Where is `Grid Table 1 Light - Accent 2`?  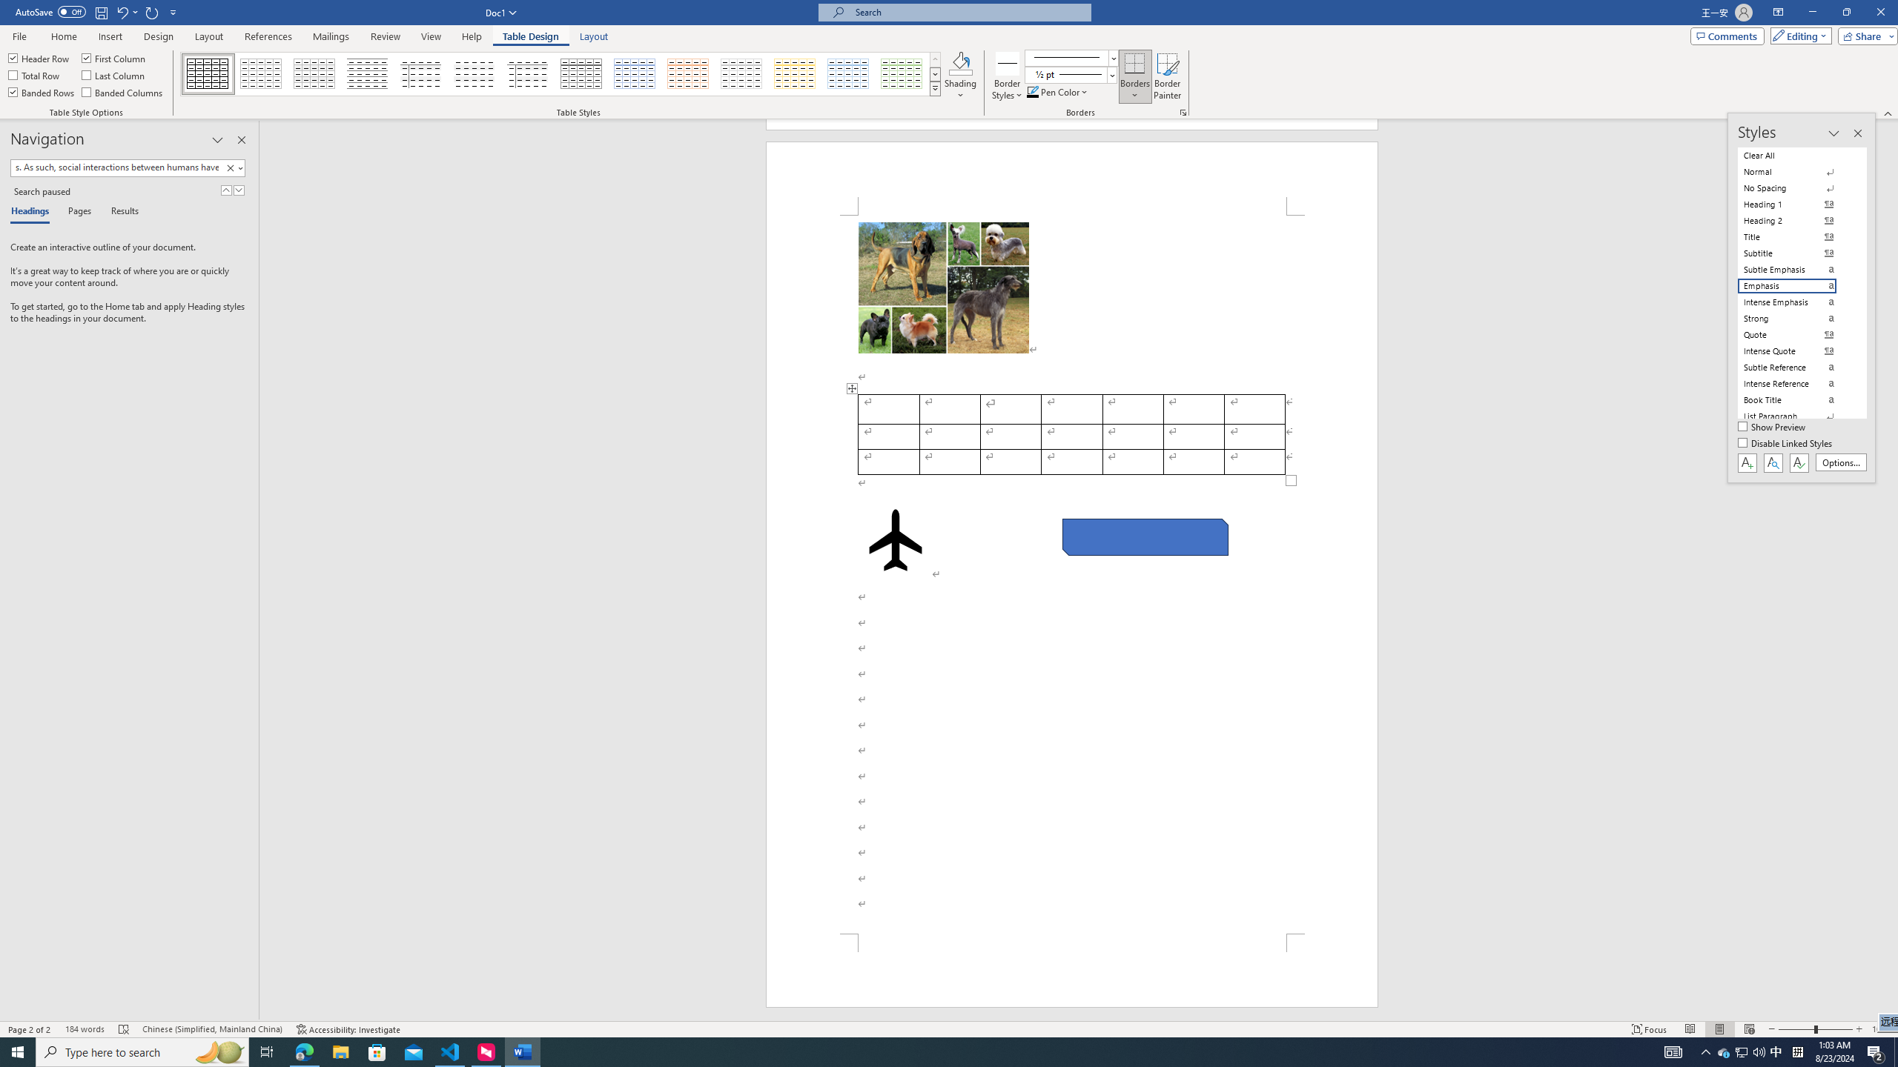 Grid Table 1 Light - Accent 2 is located at coordinates (689, 74).